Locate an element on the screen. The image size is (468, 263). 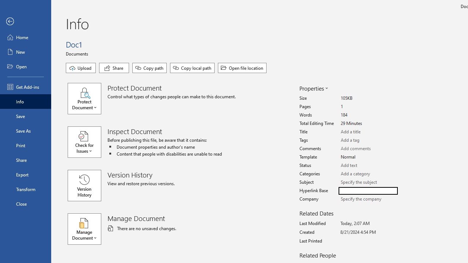
Share is located at coordinates (114, 68).